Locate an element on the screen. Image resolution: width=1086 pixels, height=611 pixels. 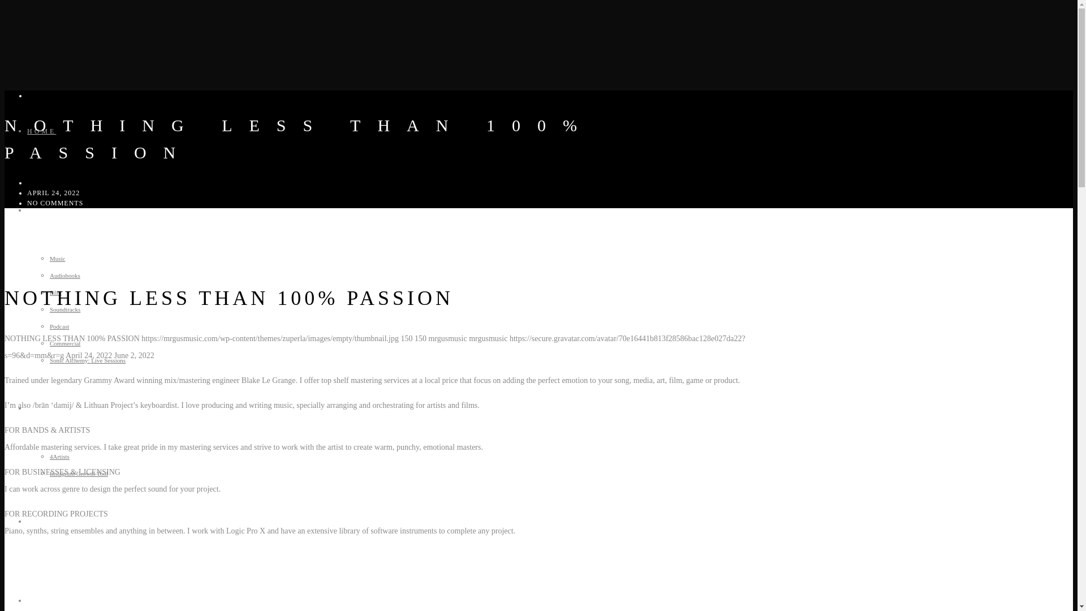
Film is located at coordinates (55, 292).